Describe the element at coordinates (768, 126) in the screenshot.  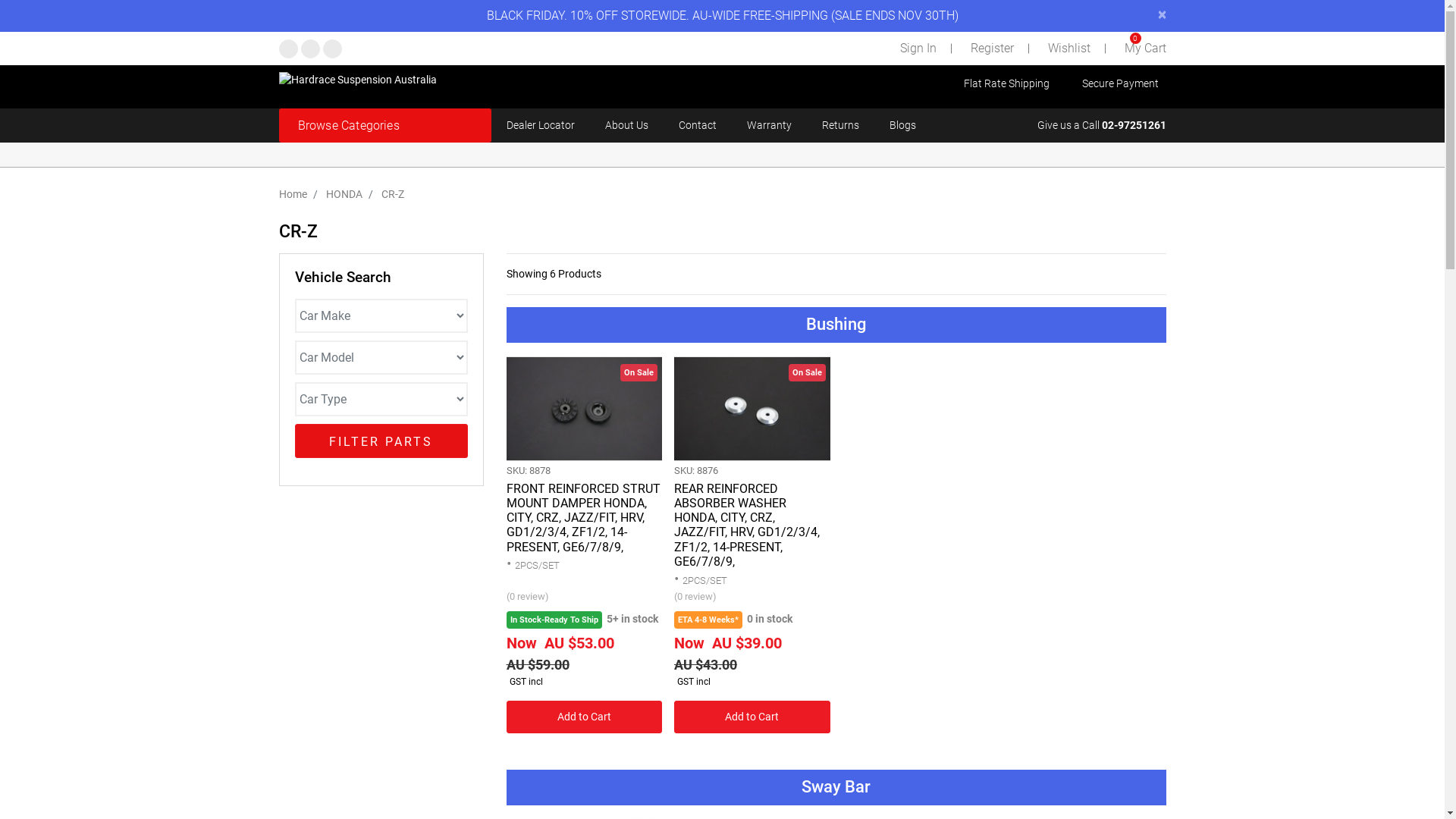
I see `Warranty` at that location.